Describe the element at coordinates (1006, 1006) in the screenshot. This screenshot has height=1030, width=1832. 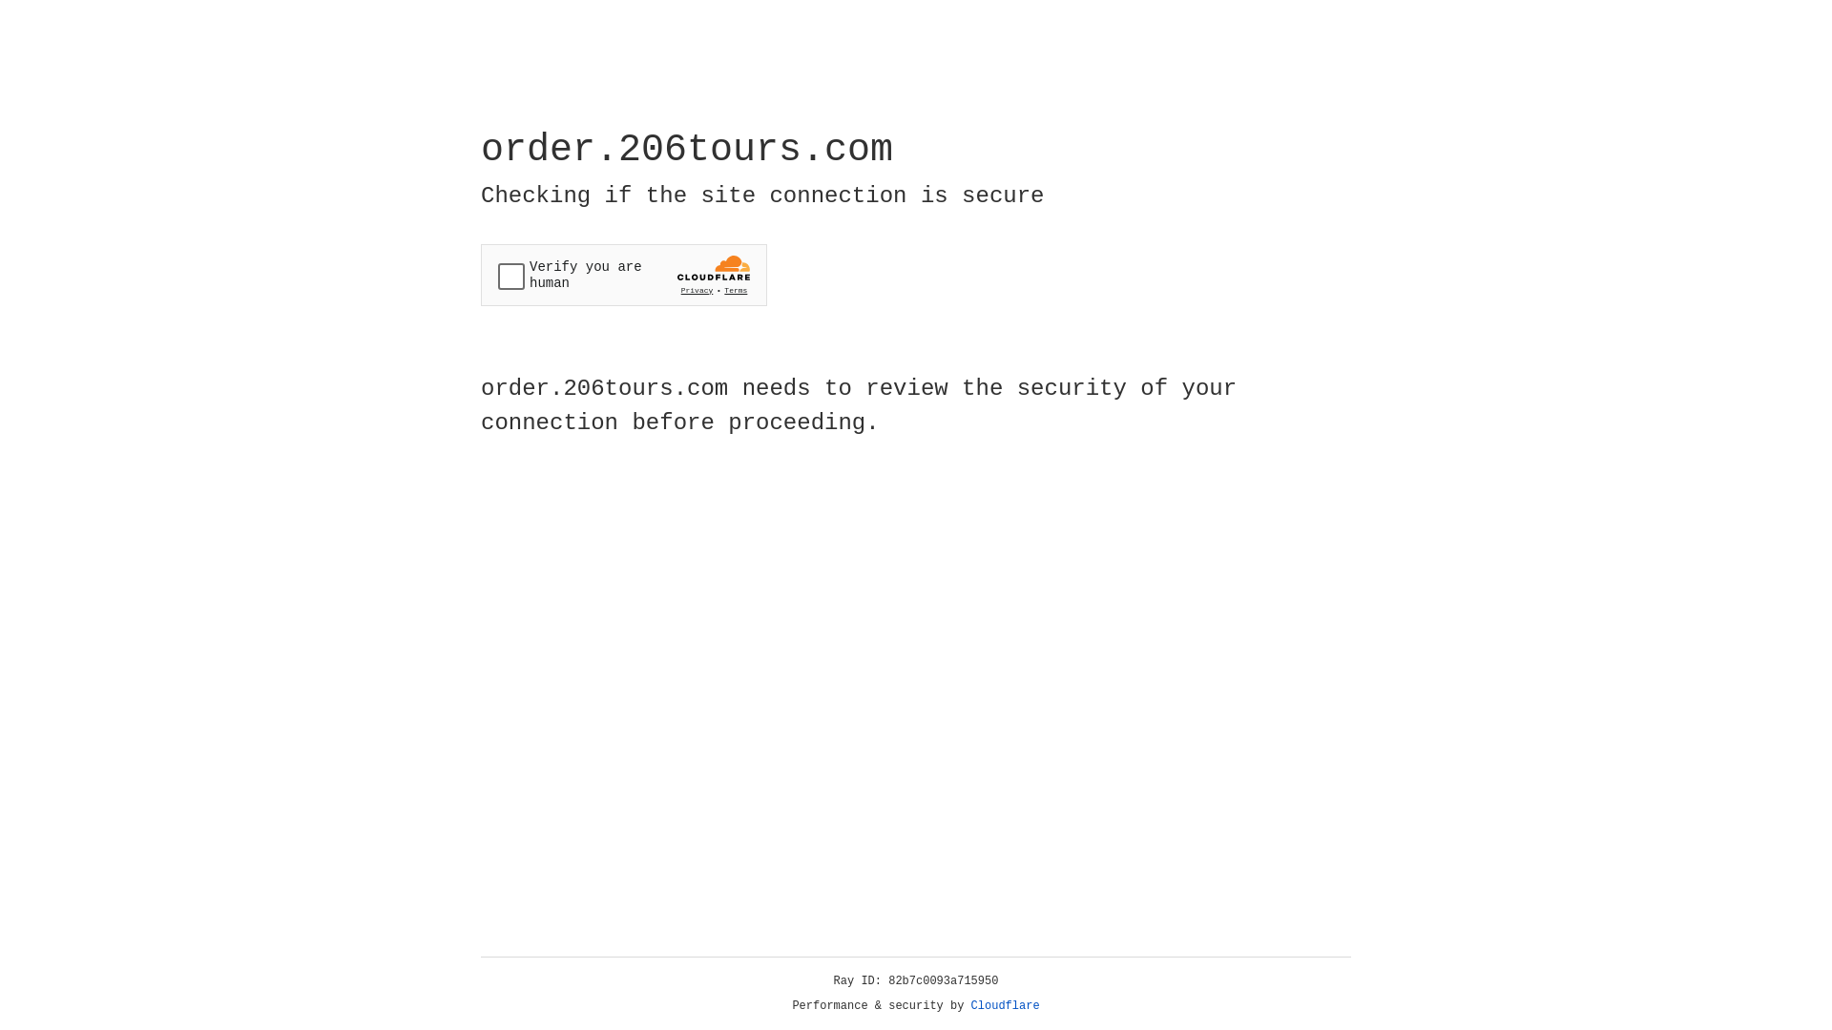
I see `Cloudflare` at that location.